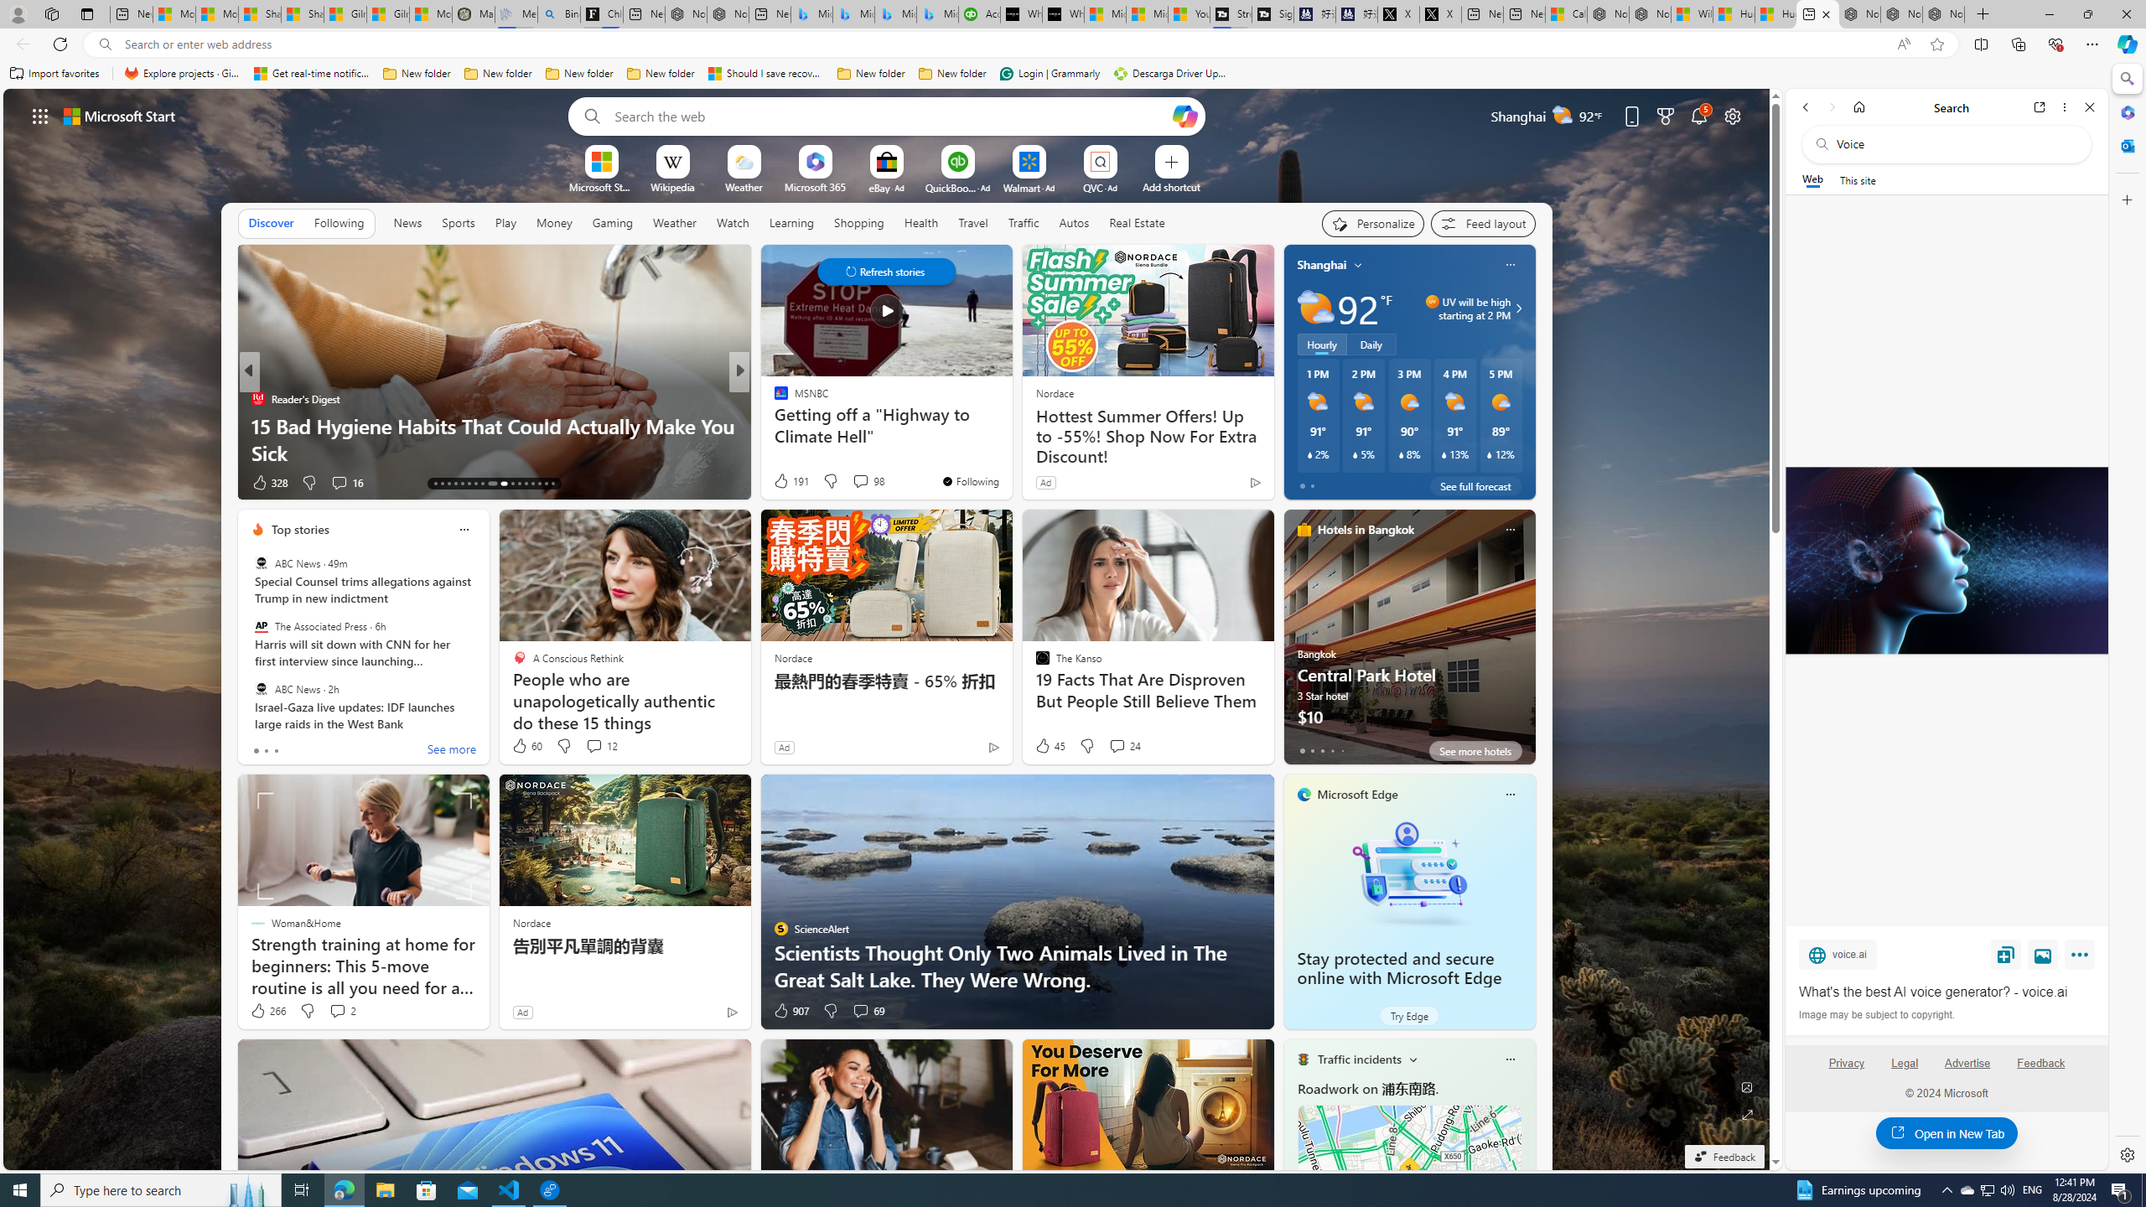  I want to click on More, so click(2082, 957).